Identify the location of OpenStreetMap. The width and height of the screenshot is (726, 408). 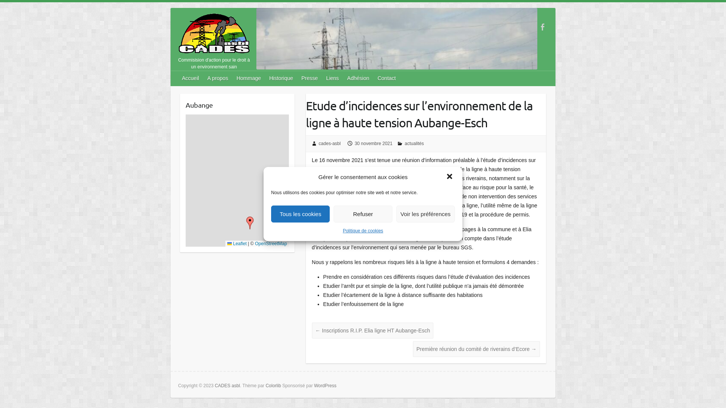
(271, 244).